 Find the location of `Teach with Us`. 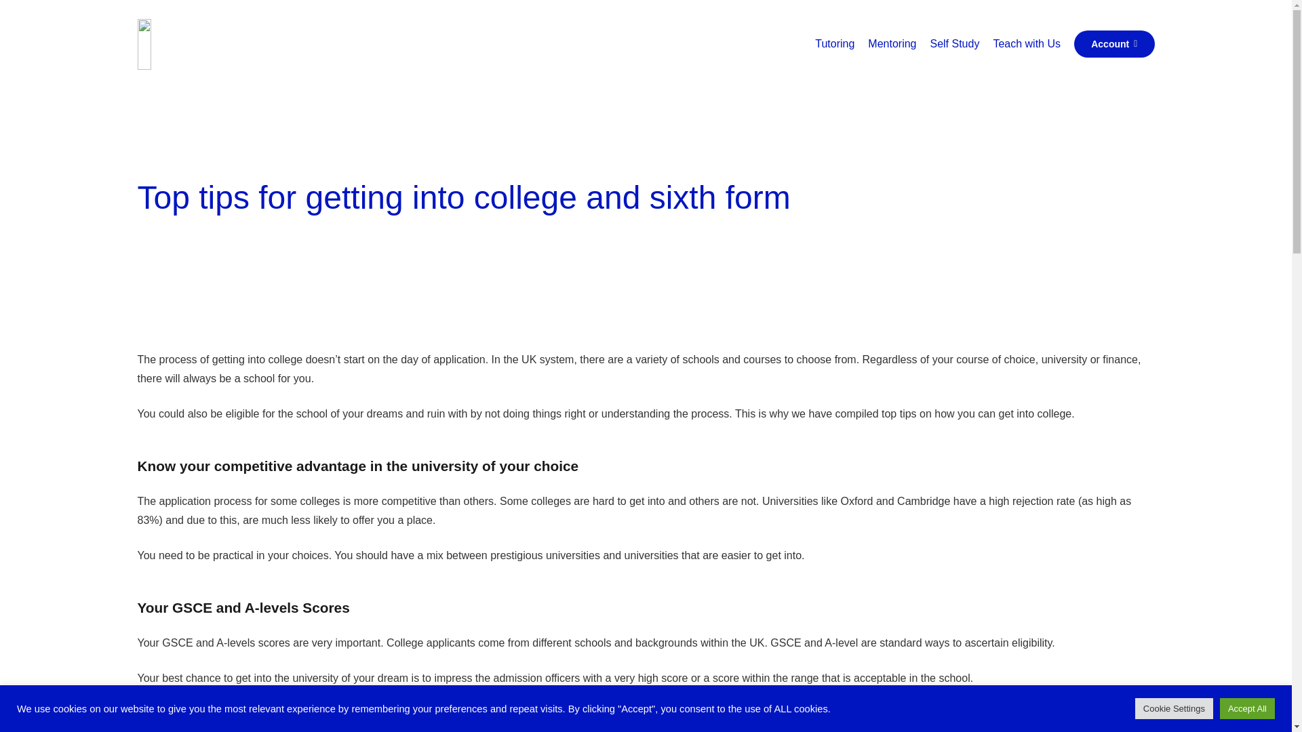

Teach with Us is located at coordinates (1027, 43).